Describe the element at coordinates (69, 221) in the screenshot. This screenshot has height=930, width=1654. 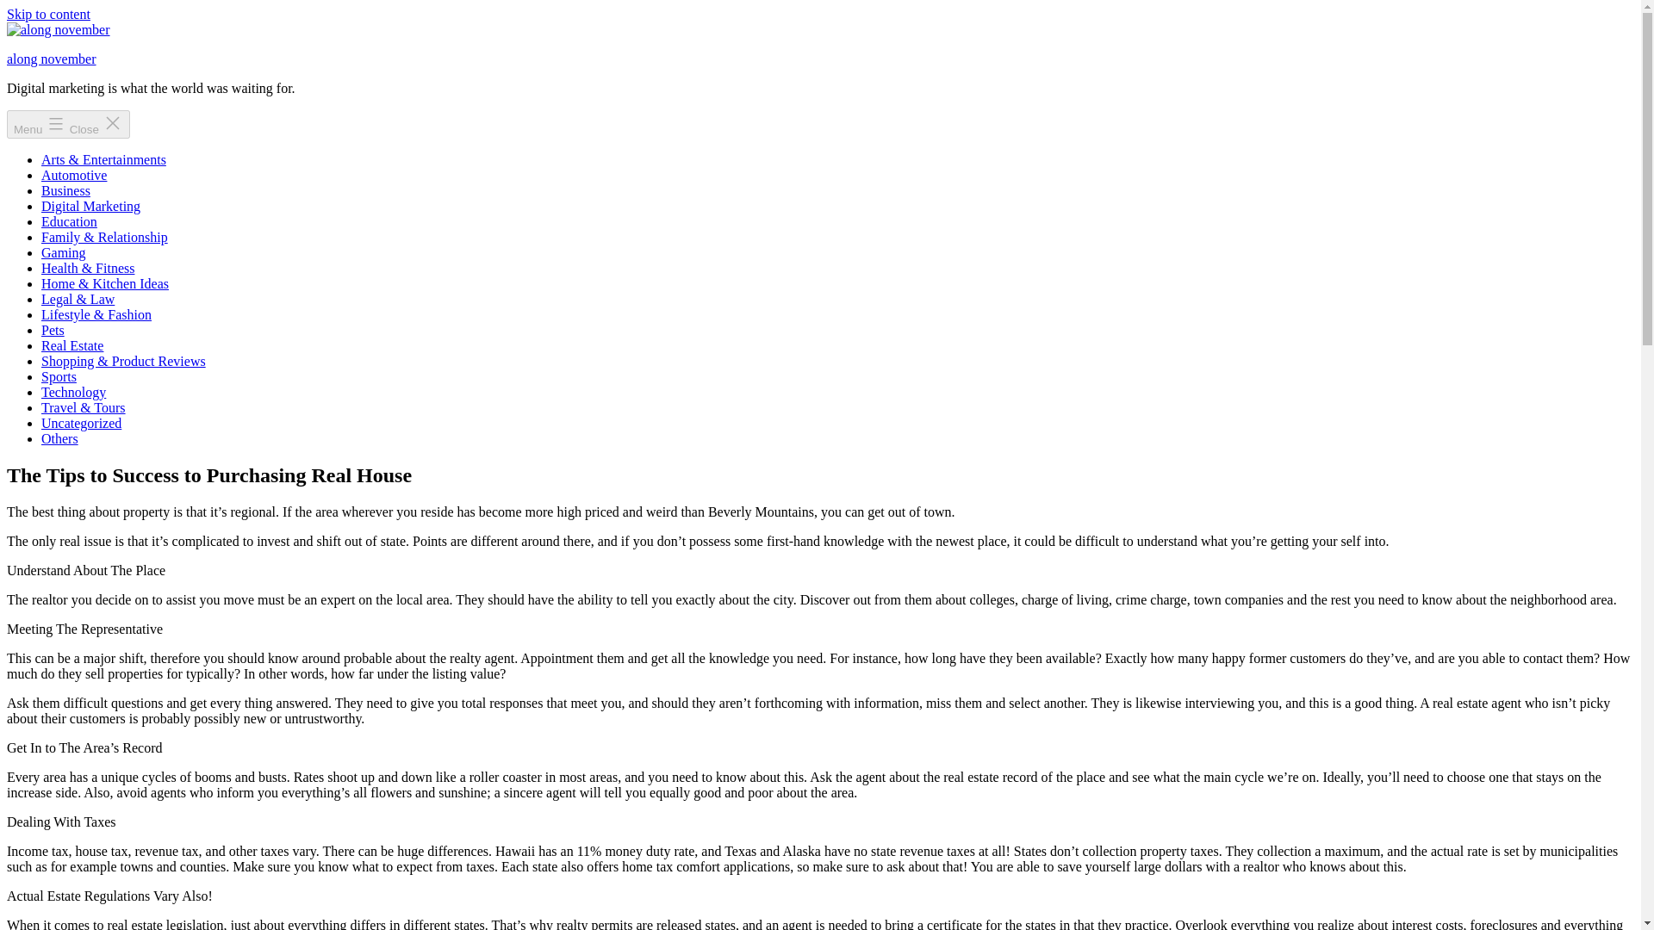
I see `Education` at that location.